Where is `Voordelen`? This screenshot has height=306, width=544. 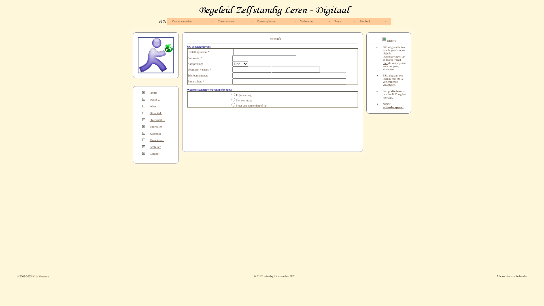 Voordelen is located at coordinates (156, 127).